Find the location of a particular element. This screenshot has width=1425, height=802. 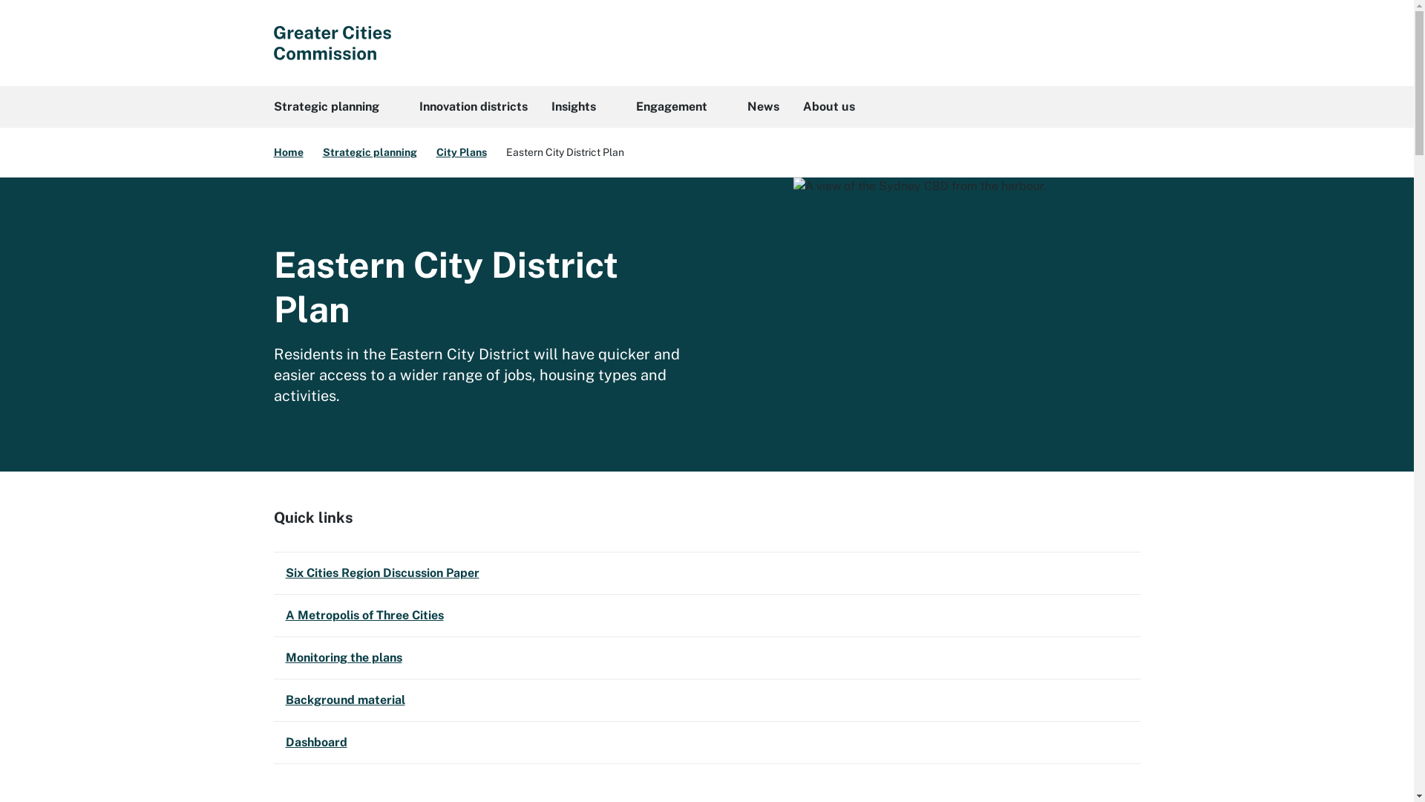

News is located at coordinates (763, 107).